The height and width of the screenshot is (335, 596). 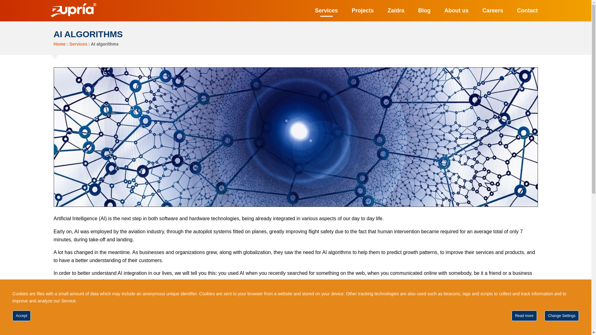 I want to click on Blog, so click(x=424, y=11).